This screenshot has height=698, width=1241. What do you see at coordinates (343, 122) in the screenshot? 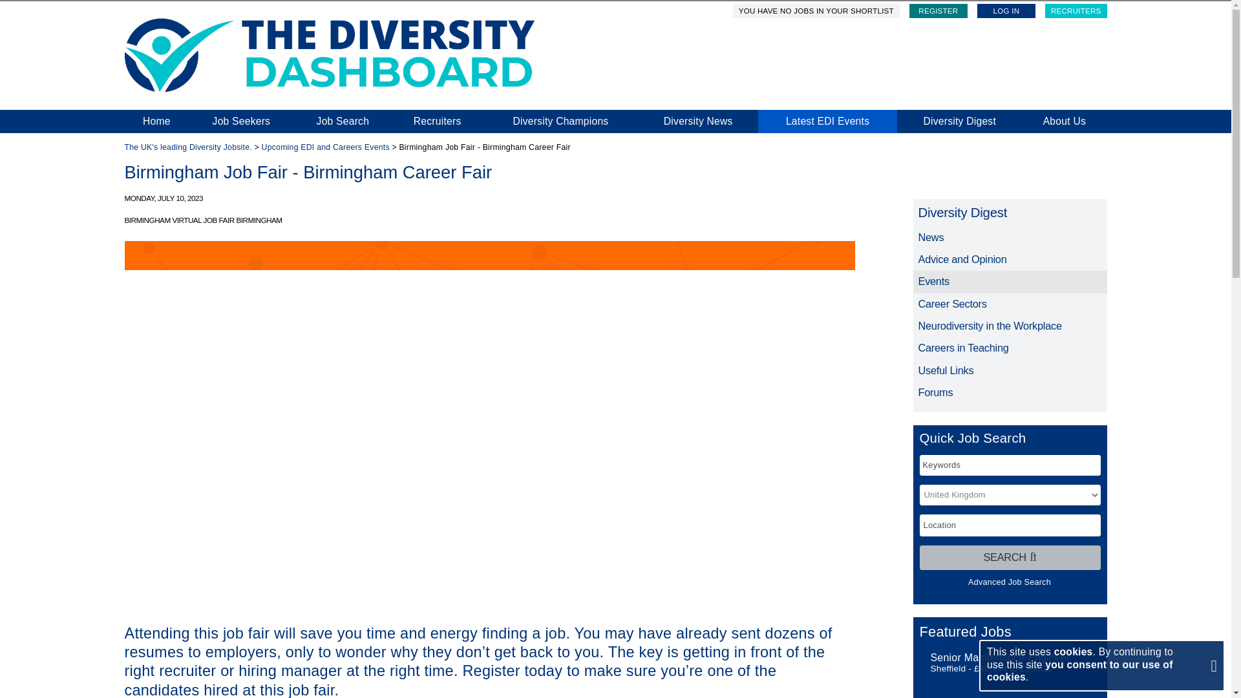
I see `Job Search` at bounding box center [343, 122].